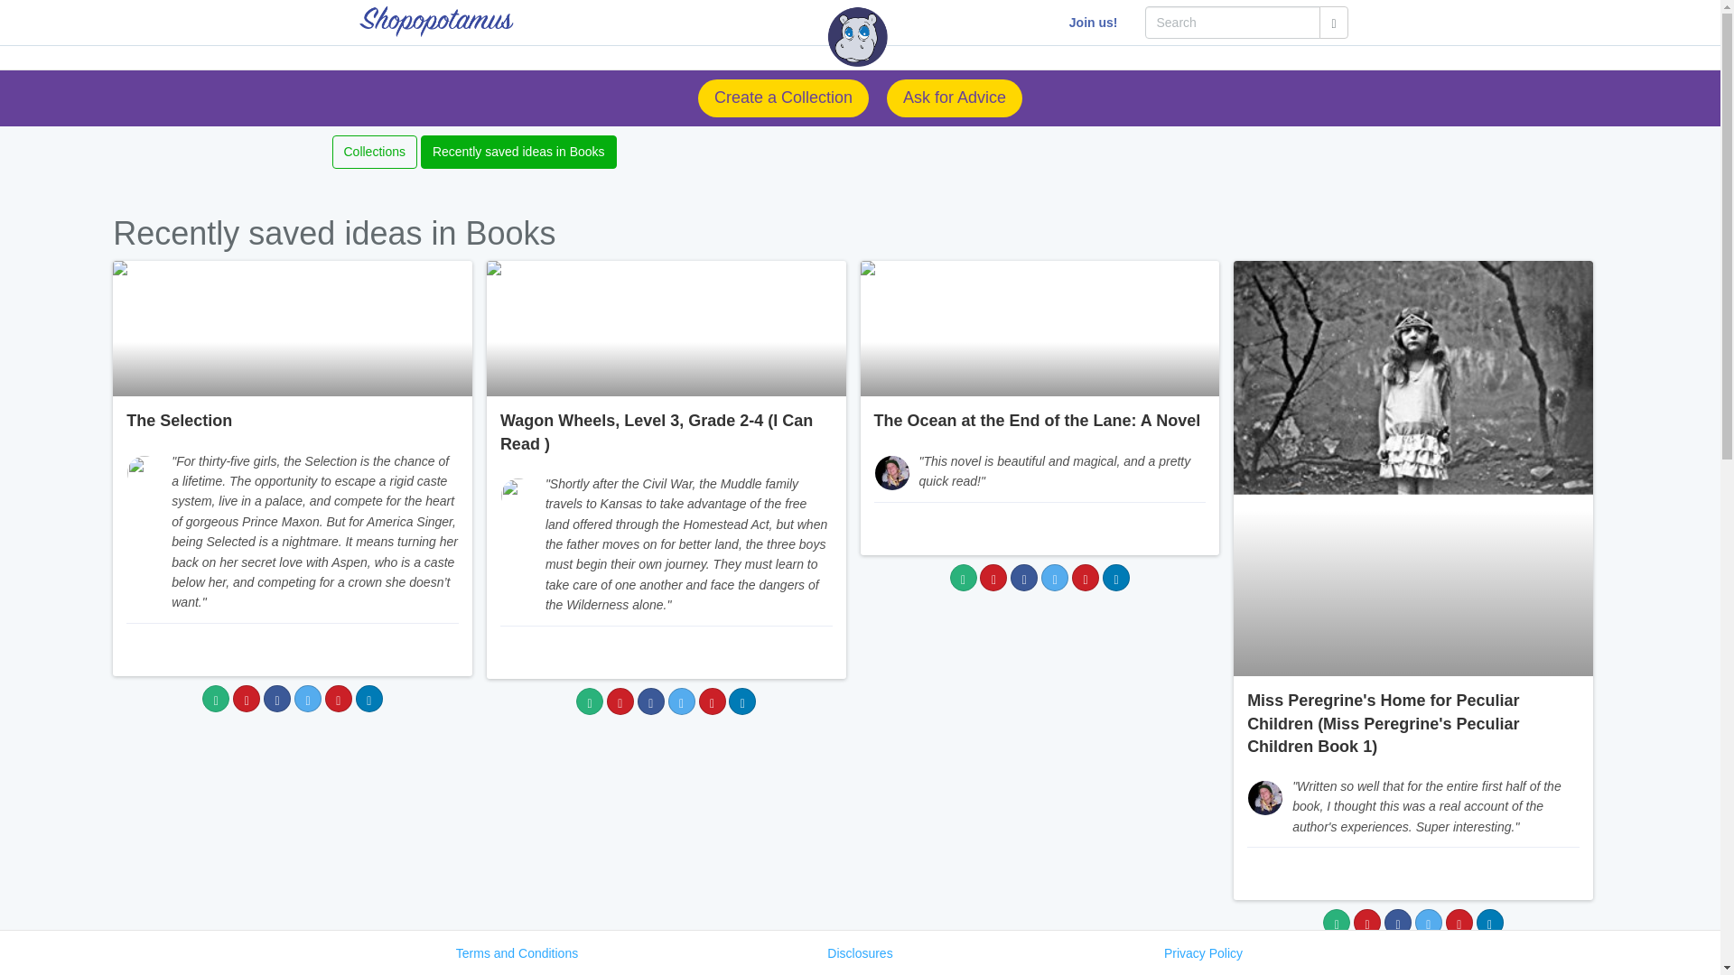 This screenshot has height=975, width=1734. What do you see at coordinates (1094, 22) in the screenshot?
I see `Join us!` at bounding box center [1094, 22].